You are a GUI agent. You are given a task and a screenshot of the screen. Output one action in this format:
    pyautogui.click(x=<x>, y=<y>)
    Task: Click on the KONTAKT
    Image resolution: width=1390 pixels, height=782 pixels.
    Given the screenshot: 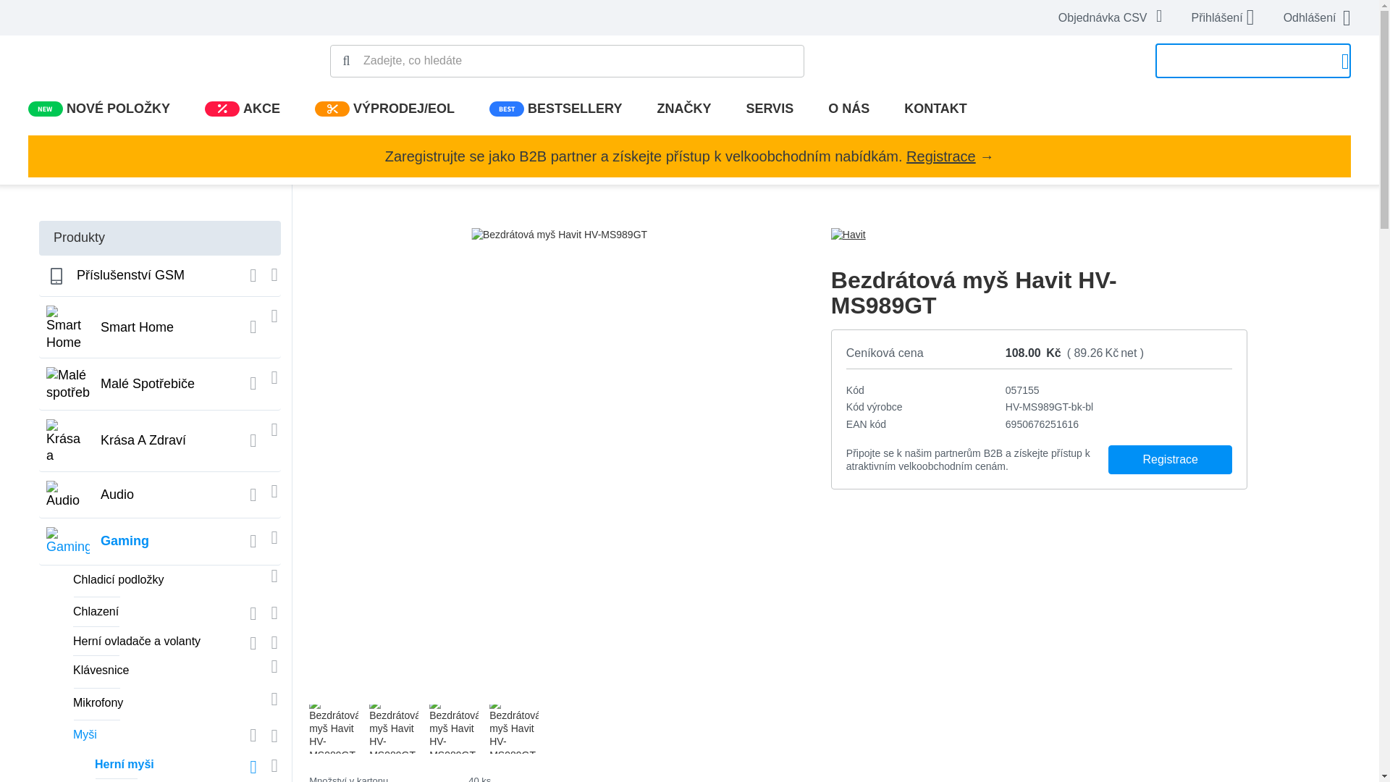 What is the action you would take?
    pyautogui.click(x=935, y=109)
    